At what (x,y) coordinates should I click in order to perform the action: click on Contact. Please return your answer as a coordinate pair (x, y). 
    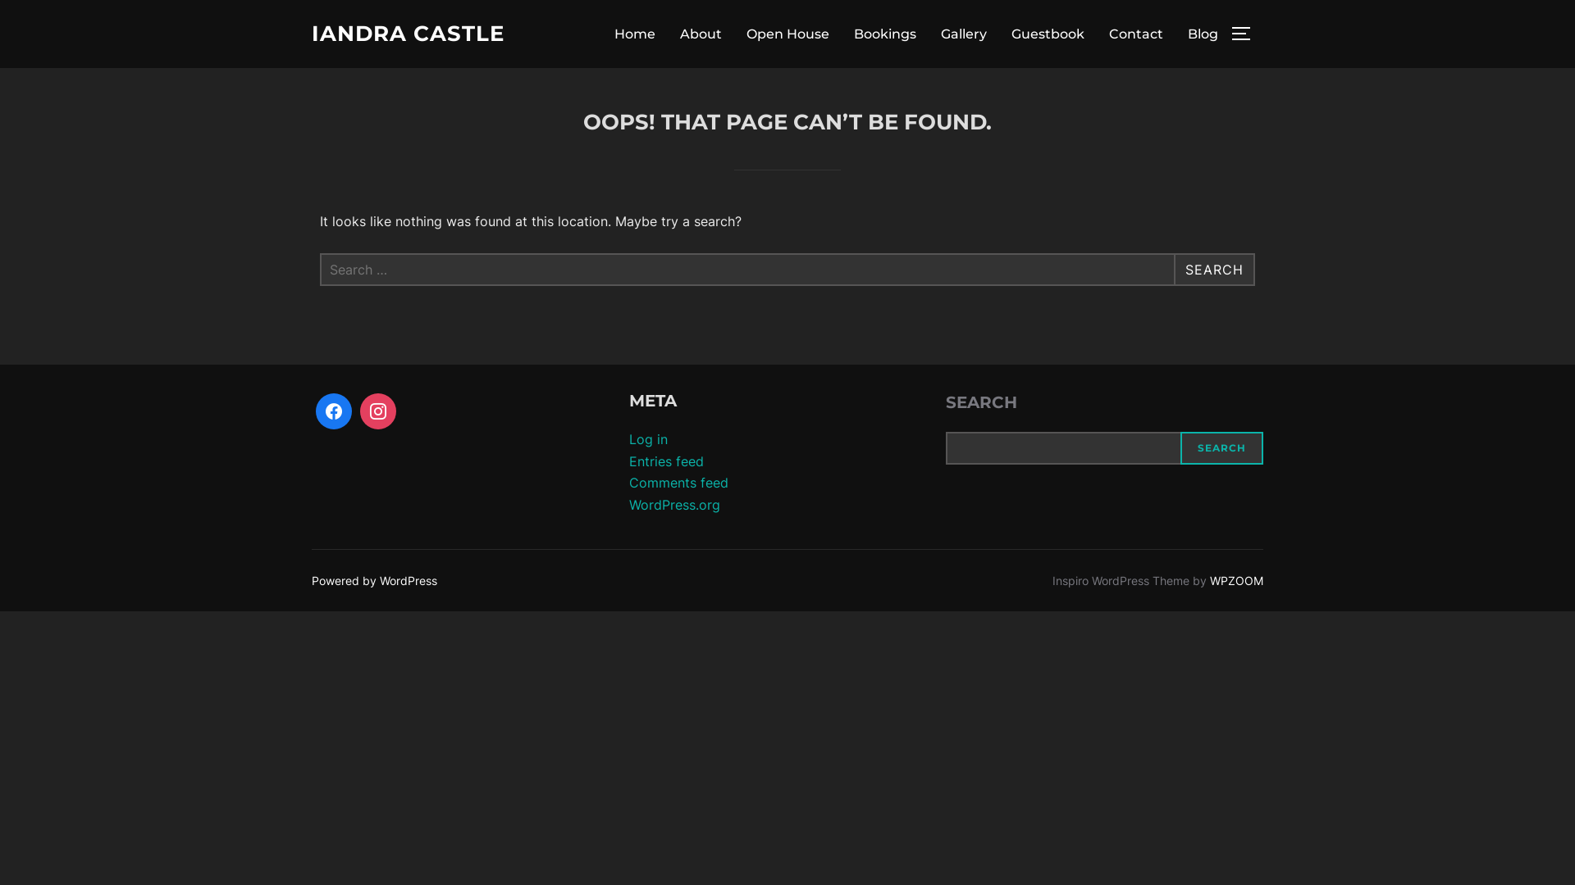
    Looking at the image, I should click on (1136, 34).